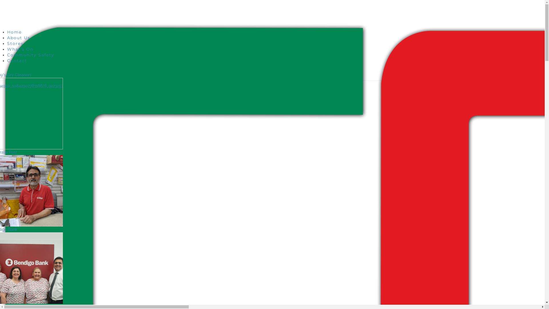  What do you see at coordinates (17, 60) in the screenshot?
I see `Contact` at bounding box center [17, 60].